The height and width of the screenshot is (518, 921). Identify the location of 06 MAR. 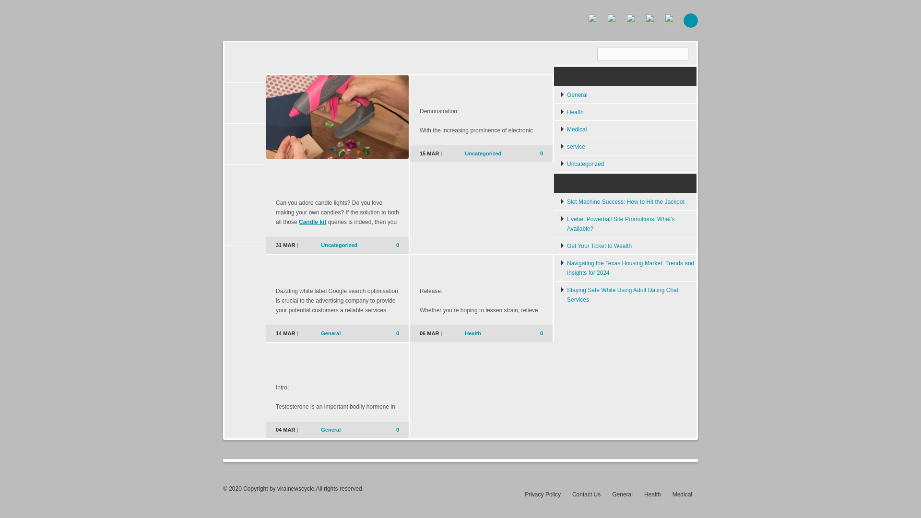
(429, 333).